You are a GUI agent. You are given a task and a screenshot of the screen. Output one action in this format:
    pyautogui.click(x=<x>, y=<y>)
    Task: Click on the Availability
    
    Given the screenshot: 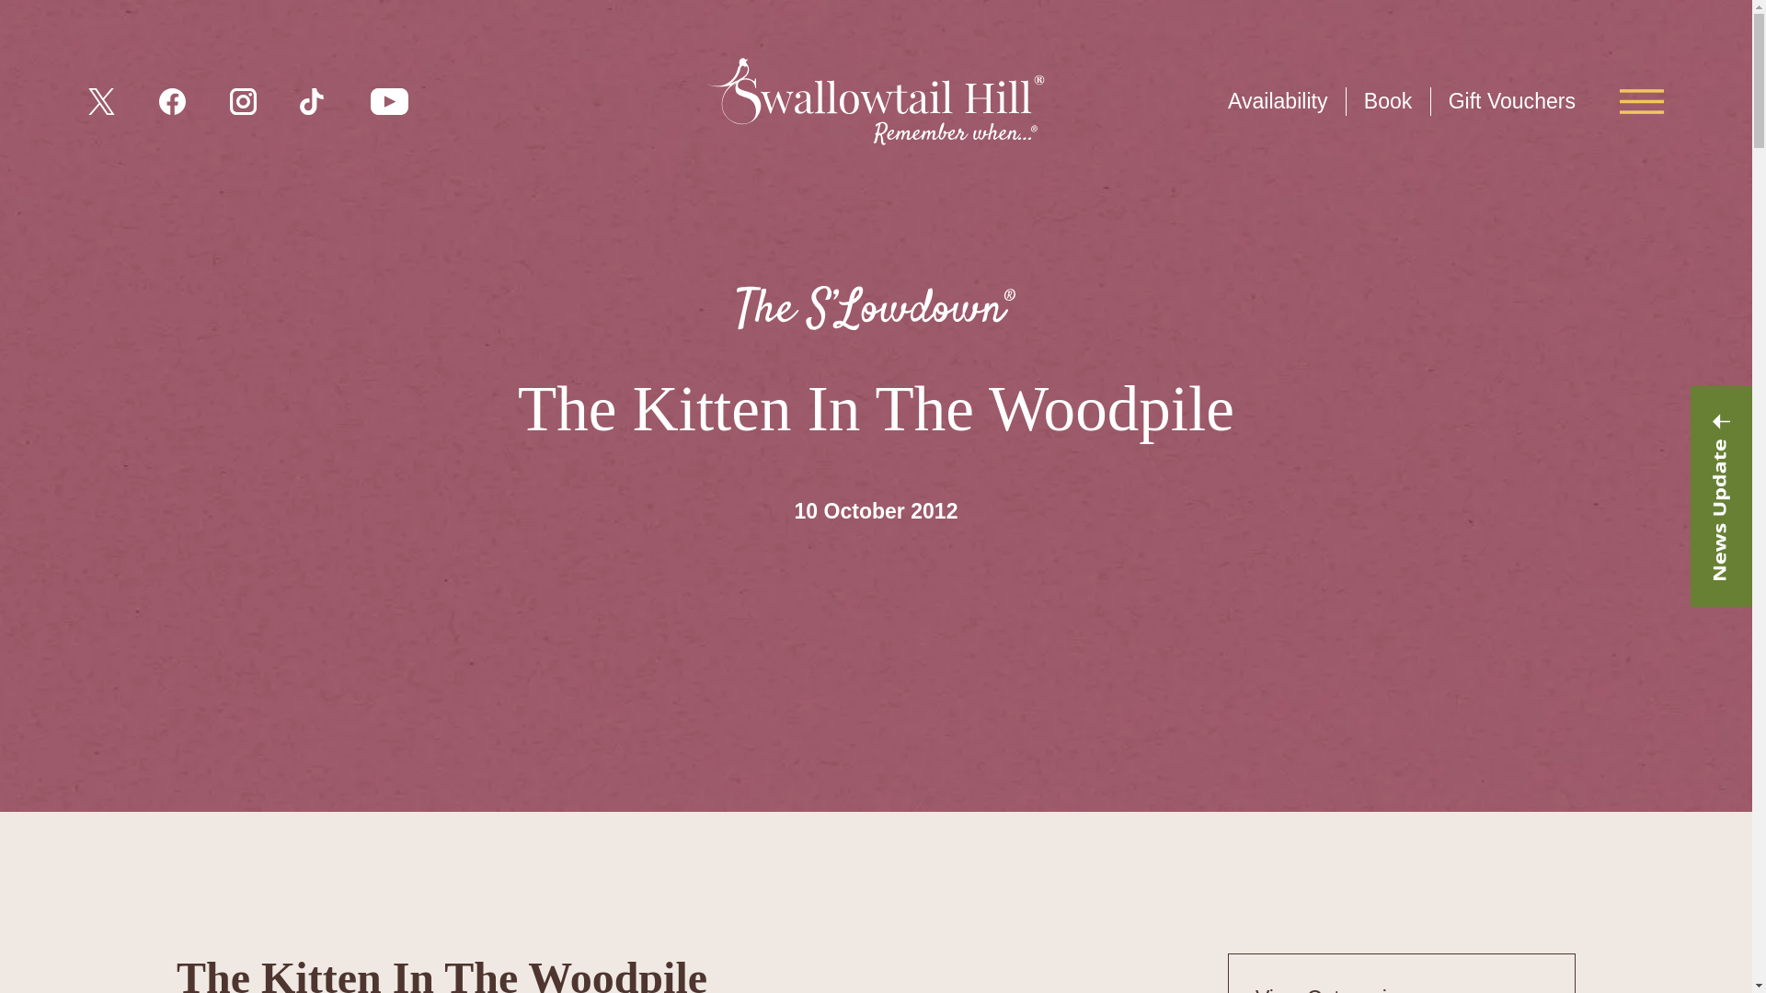 What is the action you would take?
    pyautogui.click(x=1277, y=101)
    